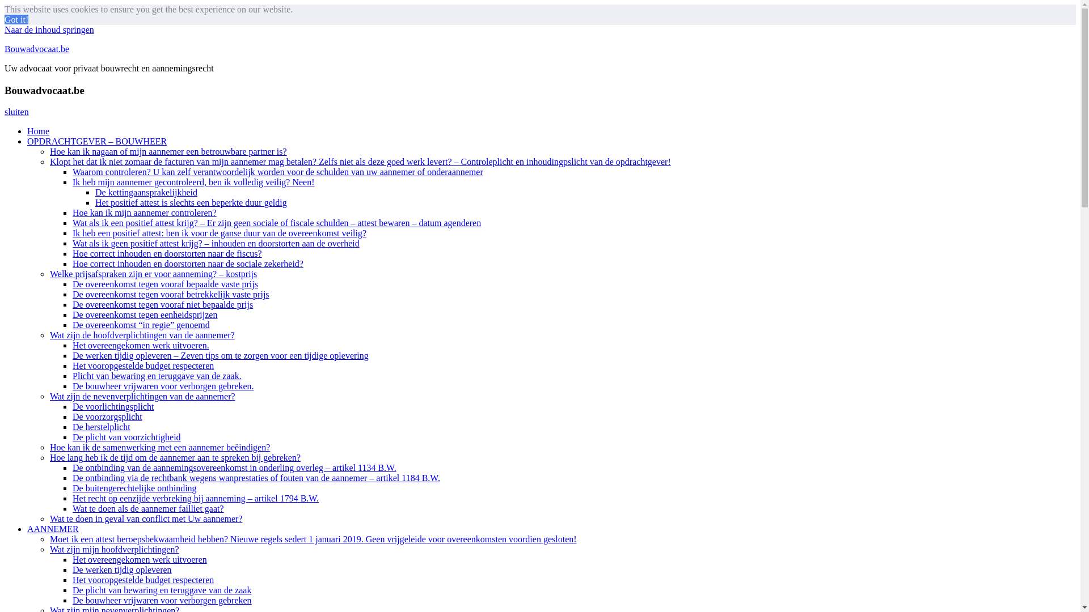  What do you see at coordinates (140, 560) in the screenshot?
I see `Het overeengekomen werk uitvoeren` at bounding box center [140, 560].